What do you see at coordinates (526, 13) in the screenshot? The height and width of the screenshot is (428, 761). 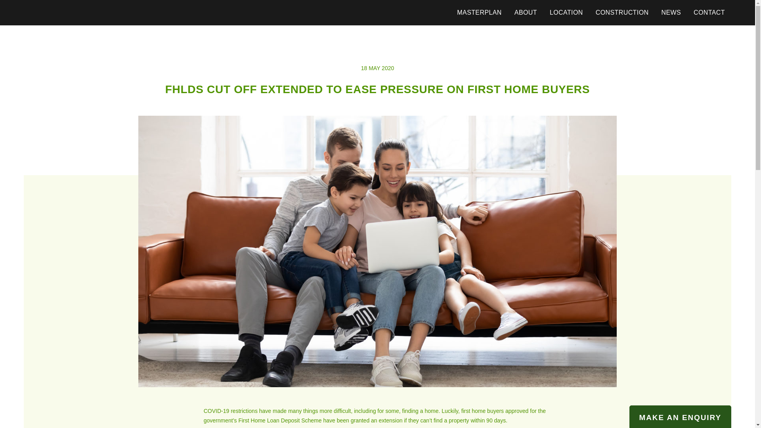 I see `ABOUT` at bounding box center [526, 13].